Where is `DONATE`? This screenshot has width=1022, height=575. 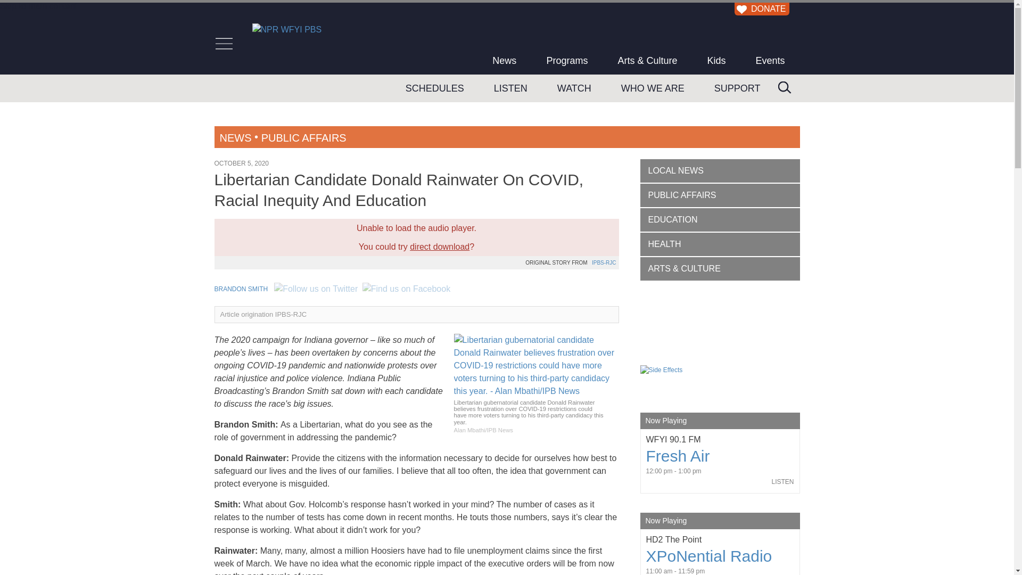 DONATE is located at coordinates (760, 9).